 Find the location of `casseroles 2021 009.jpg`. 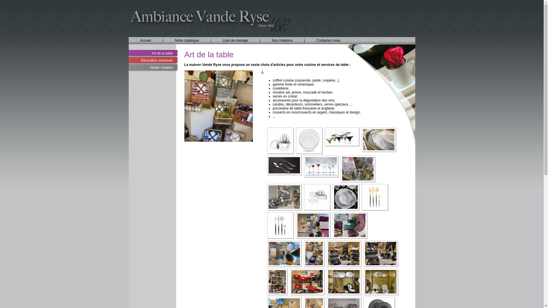

casseroles 2021 009.jpg is located at coordinates (358, 169).